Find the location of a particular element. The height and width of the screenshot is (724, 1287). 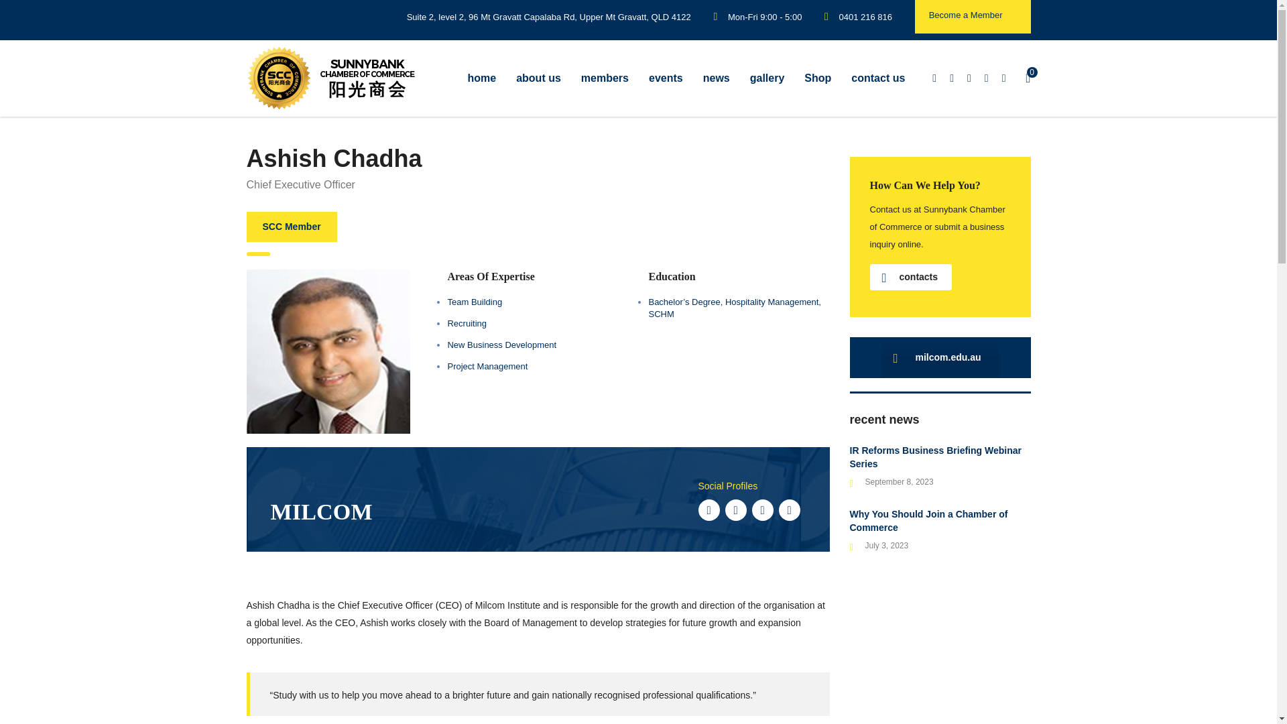

contact us is located at coordinates (878, 78).